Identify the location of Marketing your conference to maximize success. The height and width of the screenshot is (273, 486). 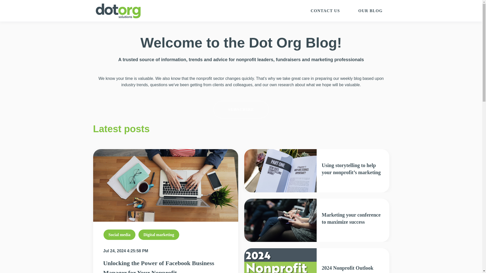
(351, 218).